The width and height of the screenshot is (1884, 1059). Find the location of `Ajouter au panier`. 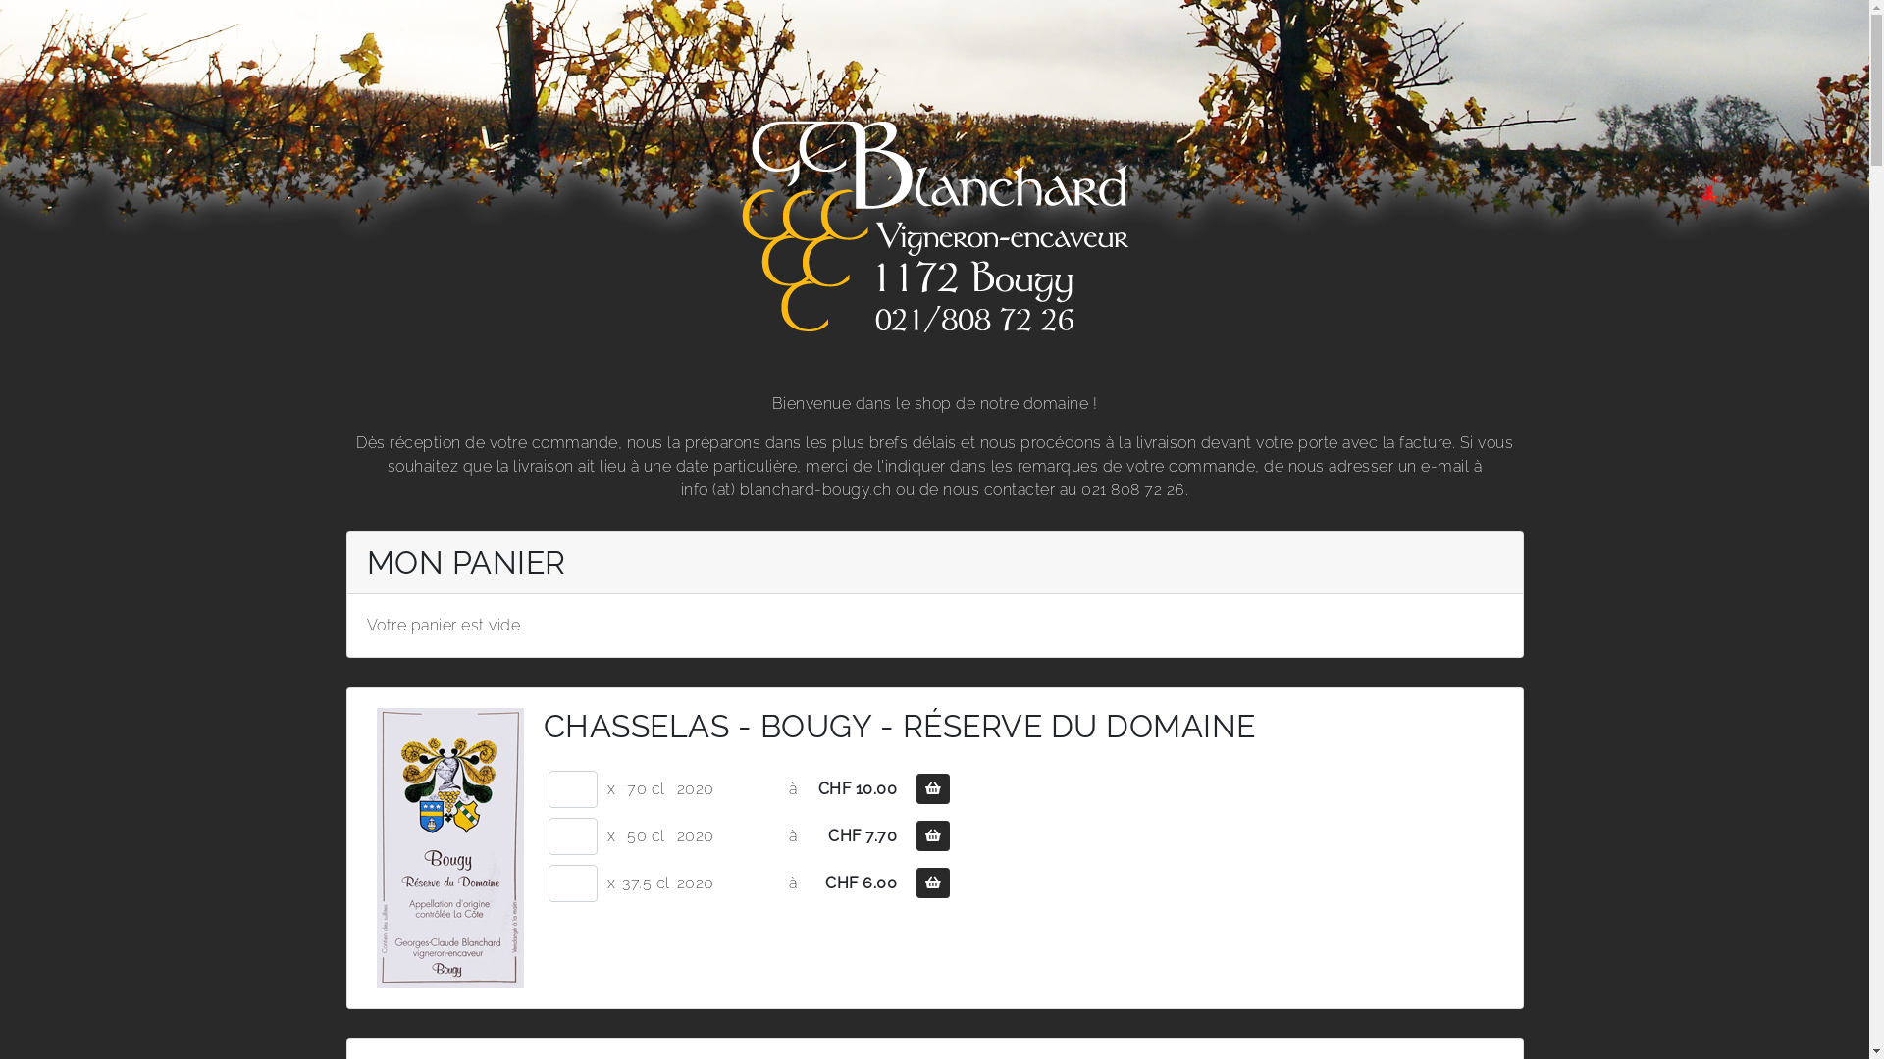

Ajouter au panier is located at coordinates (933, 788).